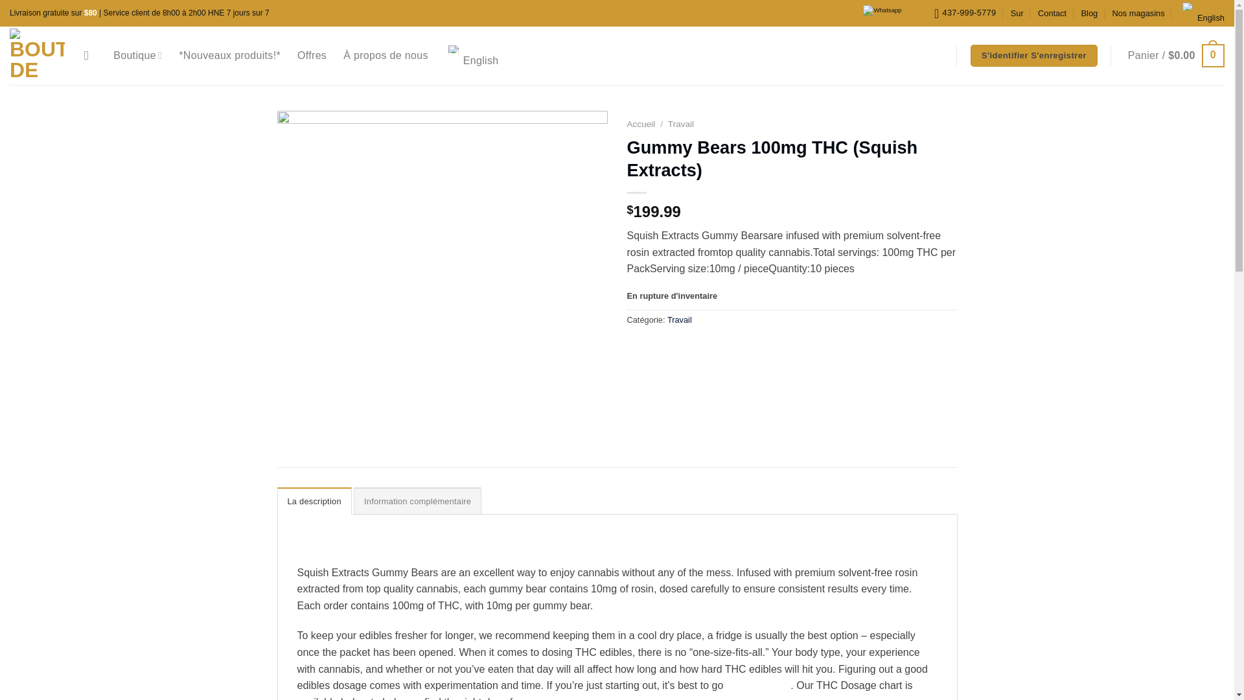 The height and width of the screenshot is (700, 1244). What do you see at coordinates (137, 54) in the screenshot?
I see `Boutique` at bounding box center [137, 54].